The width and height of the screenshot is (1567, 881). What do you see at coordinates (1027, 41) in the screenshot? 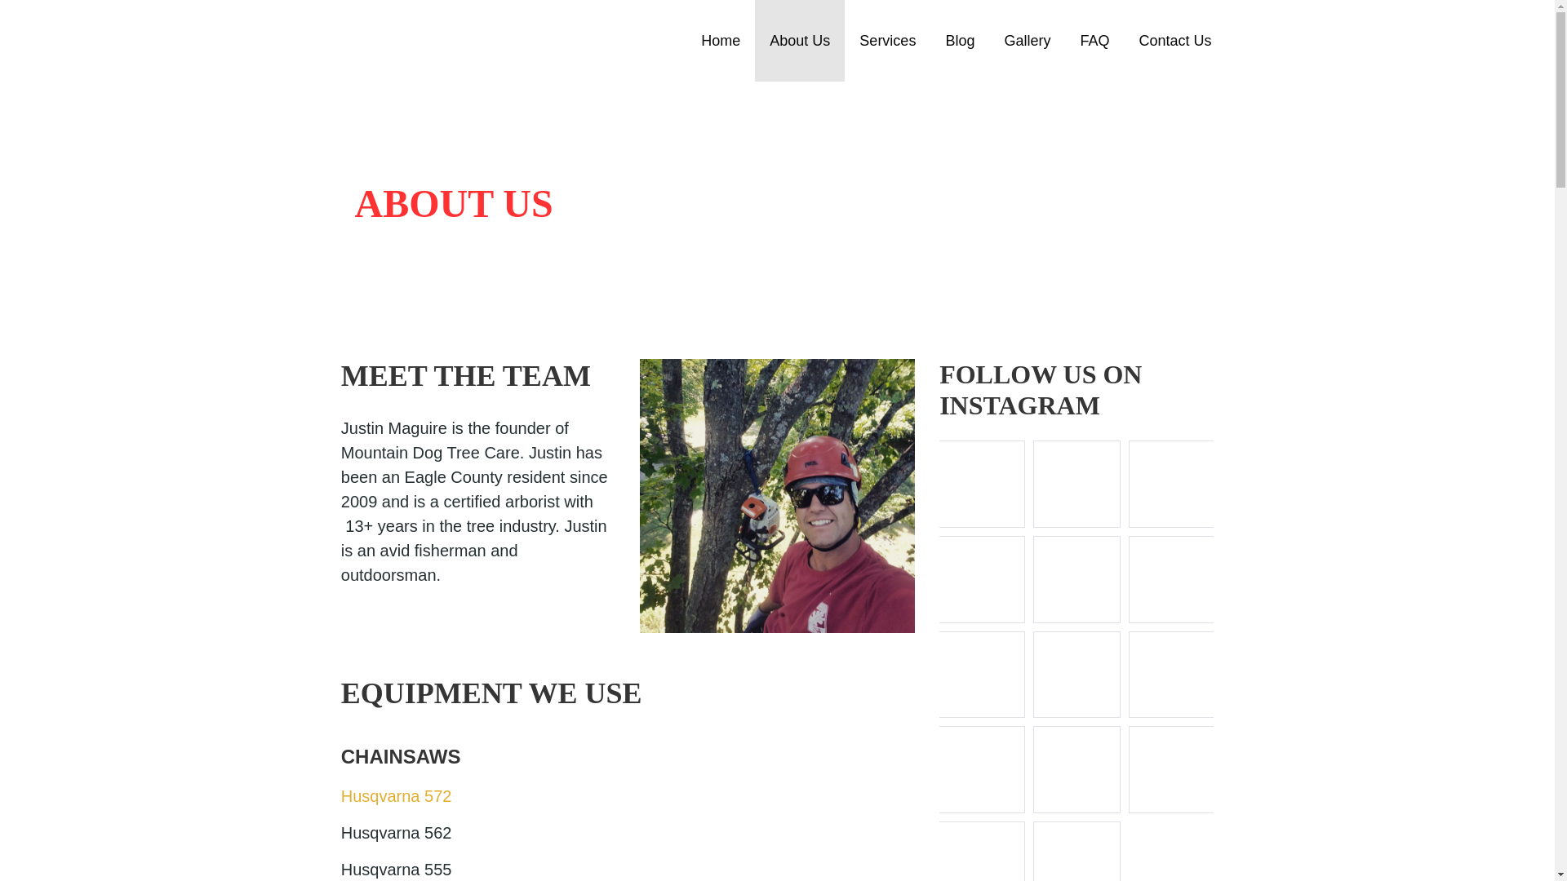
I see `Gallery` at bounding box center [1027, 41].